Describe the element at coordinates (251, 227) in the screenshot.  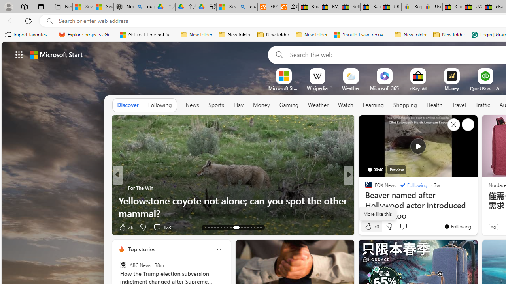
I see `AutomationID: tab-32` at that location.